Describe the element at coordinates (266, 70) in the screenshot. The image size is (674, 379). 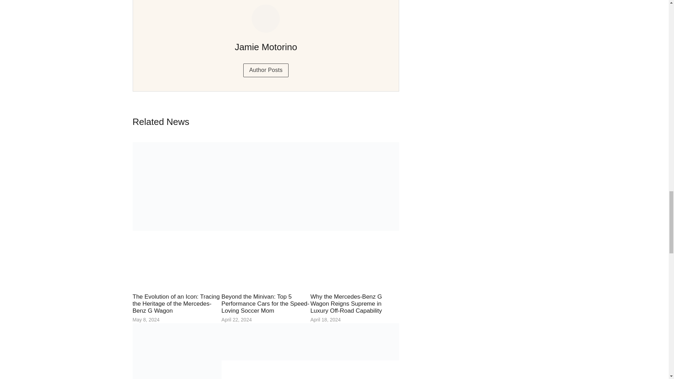
I see `Author Posts` at that location.